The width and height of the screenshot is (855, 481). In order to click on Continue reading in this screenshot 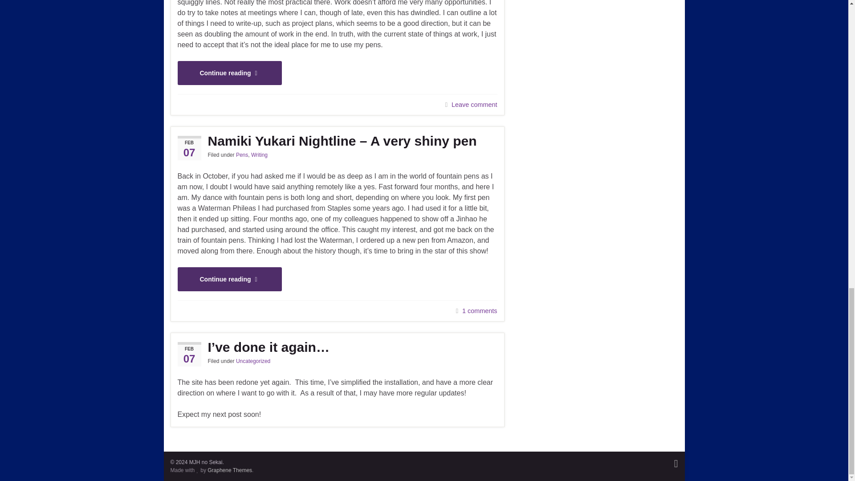, I will do `click(229, 279)`.